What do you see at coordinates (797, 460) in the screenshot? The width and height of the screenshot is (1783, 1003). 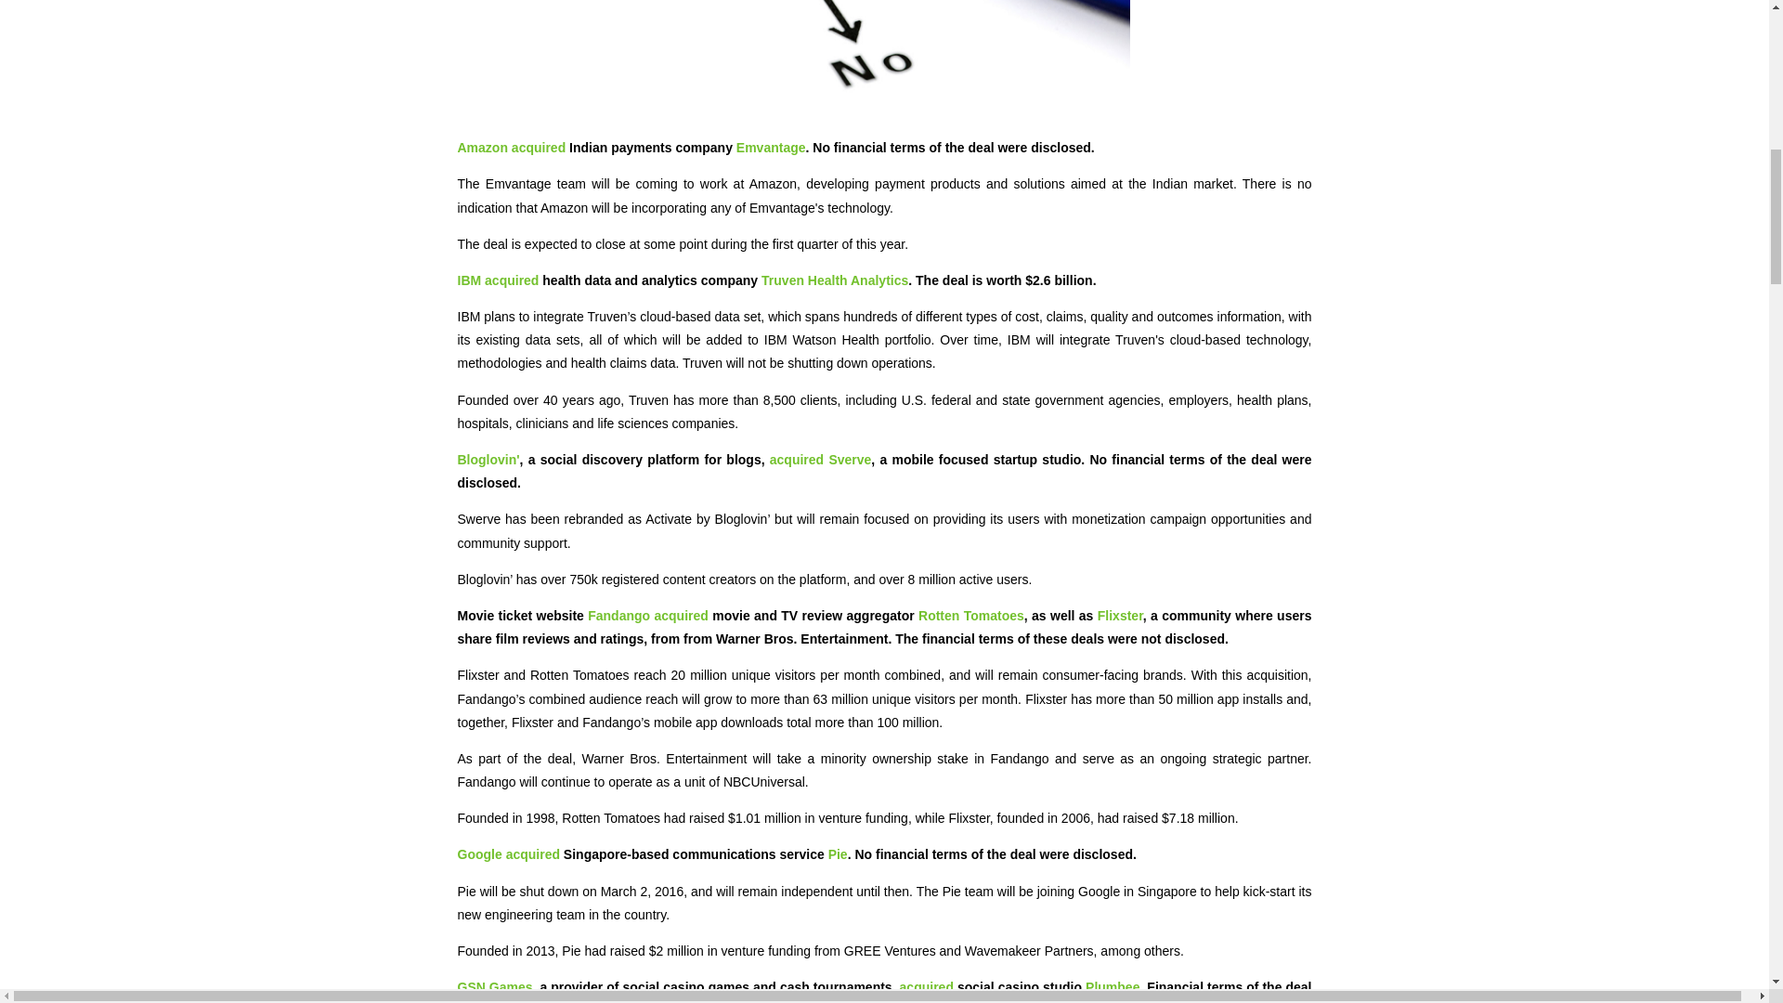 I see `acquired` at bounding box center [797, 460].